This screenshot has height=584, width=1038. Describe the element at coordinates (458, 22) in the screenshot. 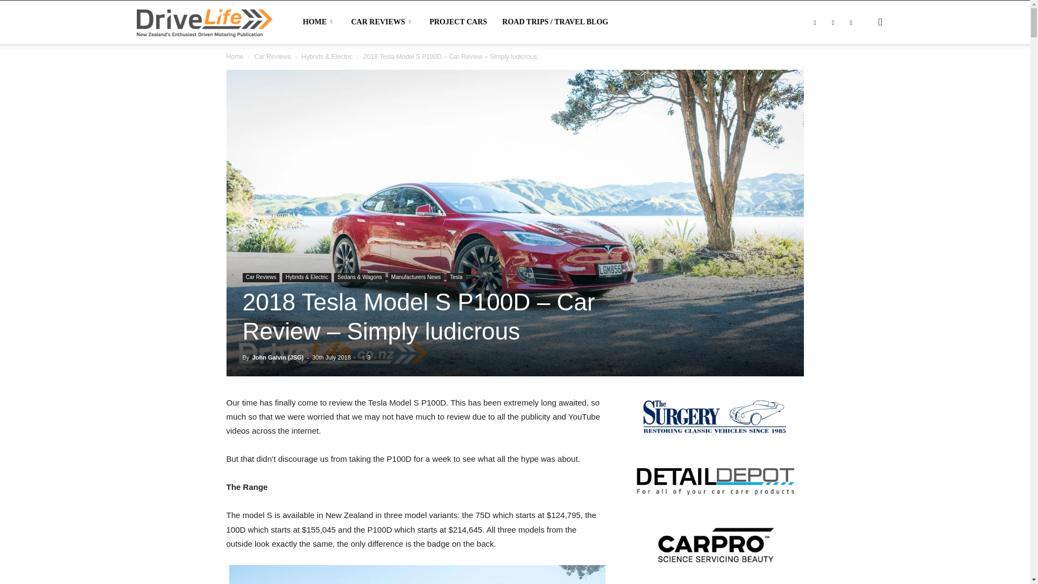

I see `PROJECT CARS` at that location.